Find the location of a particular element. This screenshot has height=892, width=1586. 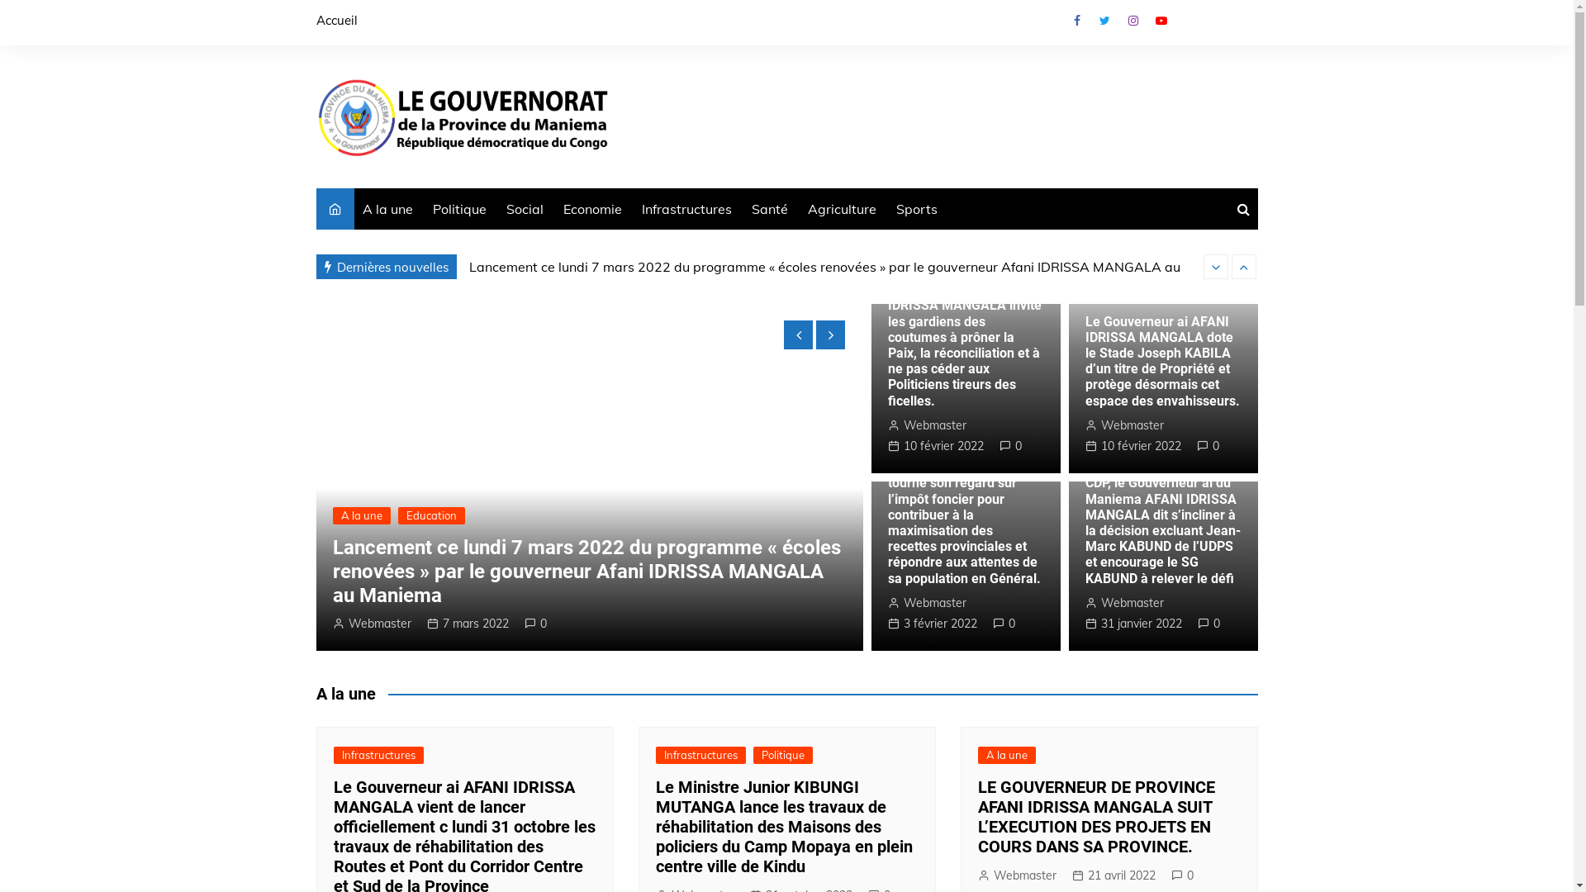

Accueil is located at coordinates (336, 21).